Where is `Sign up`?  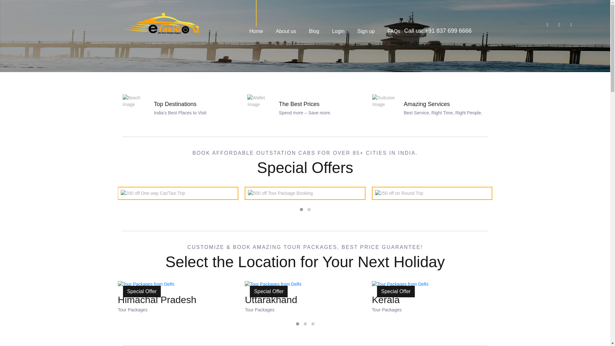
Sign up is located at coordinates (366, 31).